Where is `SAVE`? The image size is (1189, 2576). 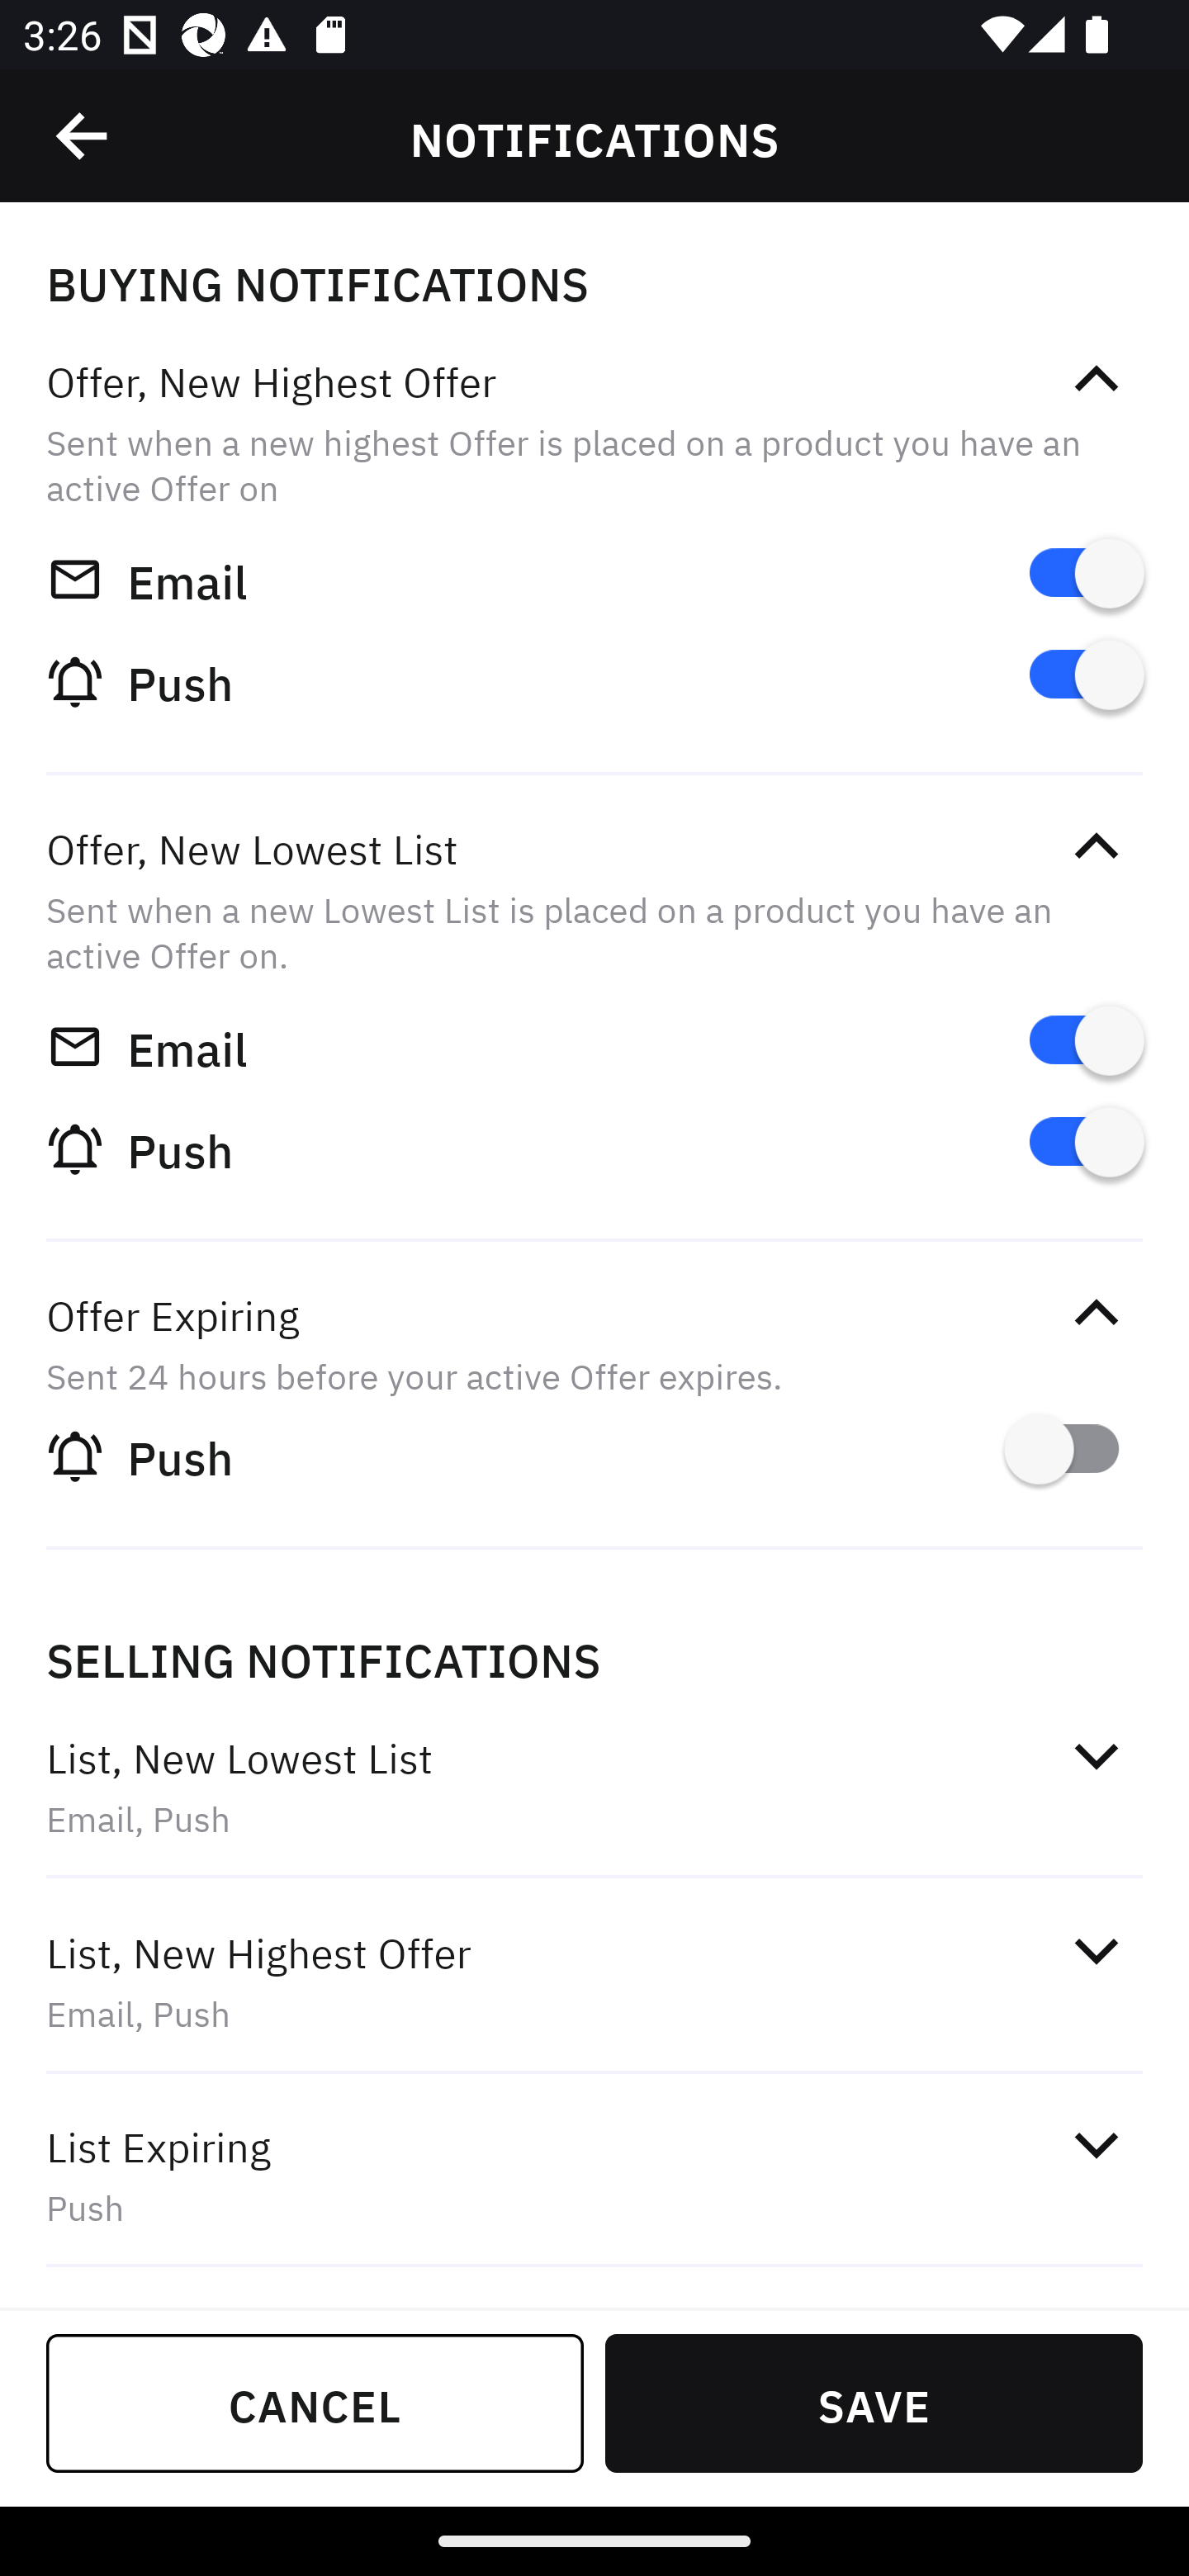
SAVE is located at coordinates (874, 2403).